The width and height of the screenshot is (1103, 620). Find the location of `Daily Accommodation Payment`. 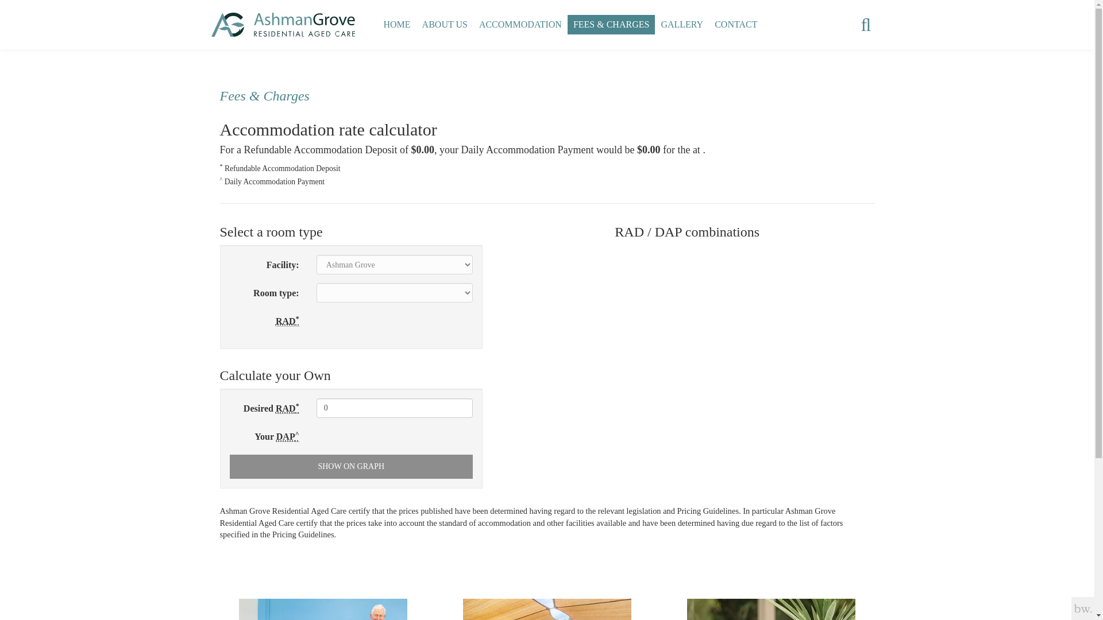

Daily Accommodation Payment is located at coordinates (287, 436).